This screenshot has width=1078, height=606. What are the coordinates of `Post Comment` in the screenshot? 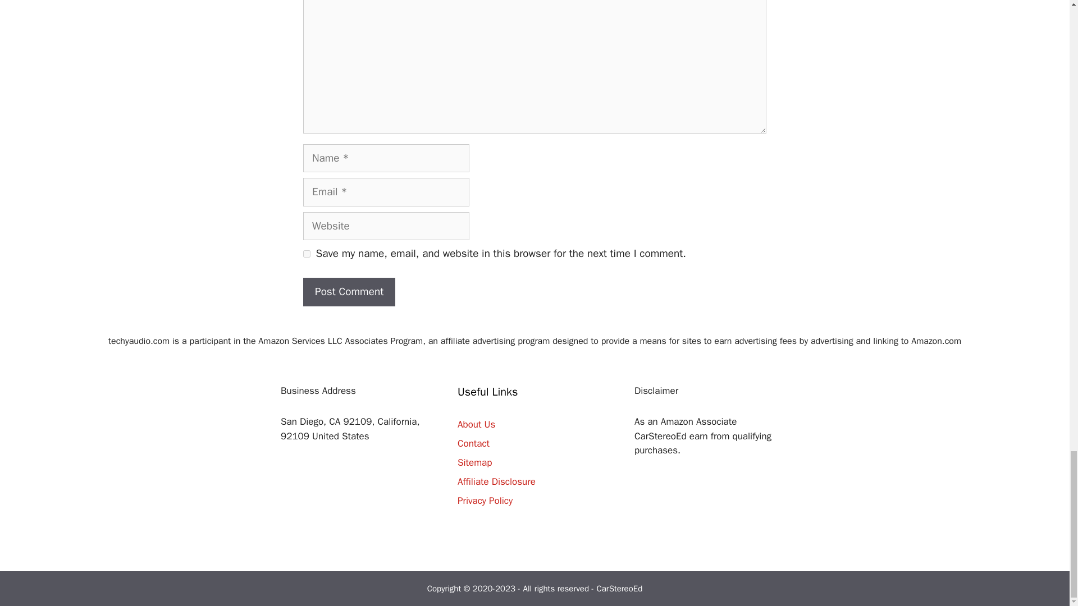 It's located at (349, 292).